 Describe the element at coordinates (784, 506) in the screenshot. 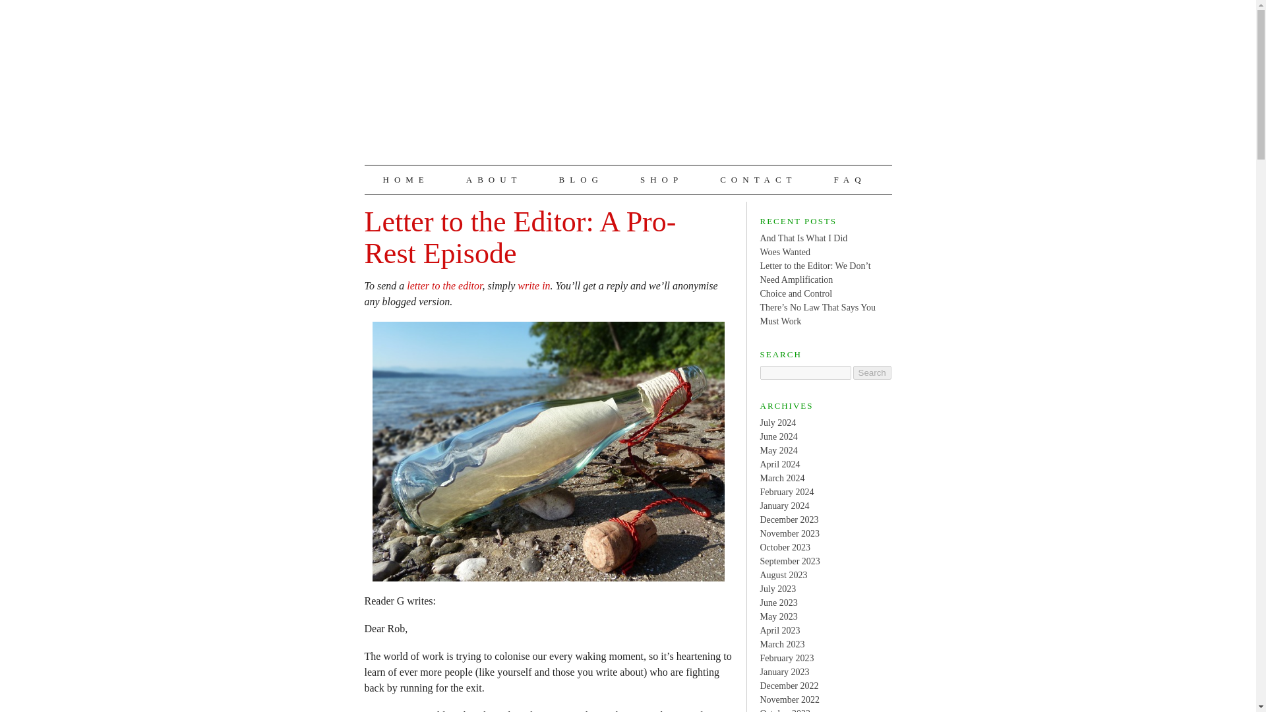

I see `January 2024` at that location.